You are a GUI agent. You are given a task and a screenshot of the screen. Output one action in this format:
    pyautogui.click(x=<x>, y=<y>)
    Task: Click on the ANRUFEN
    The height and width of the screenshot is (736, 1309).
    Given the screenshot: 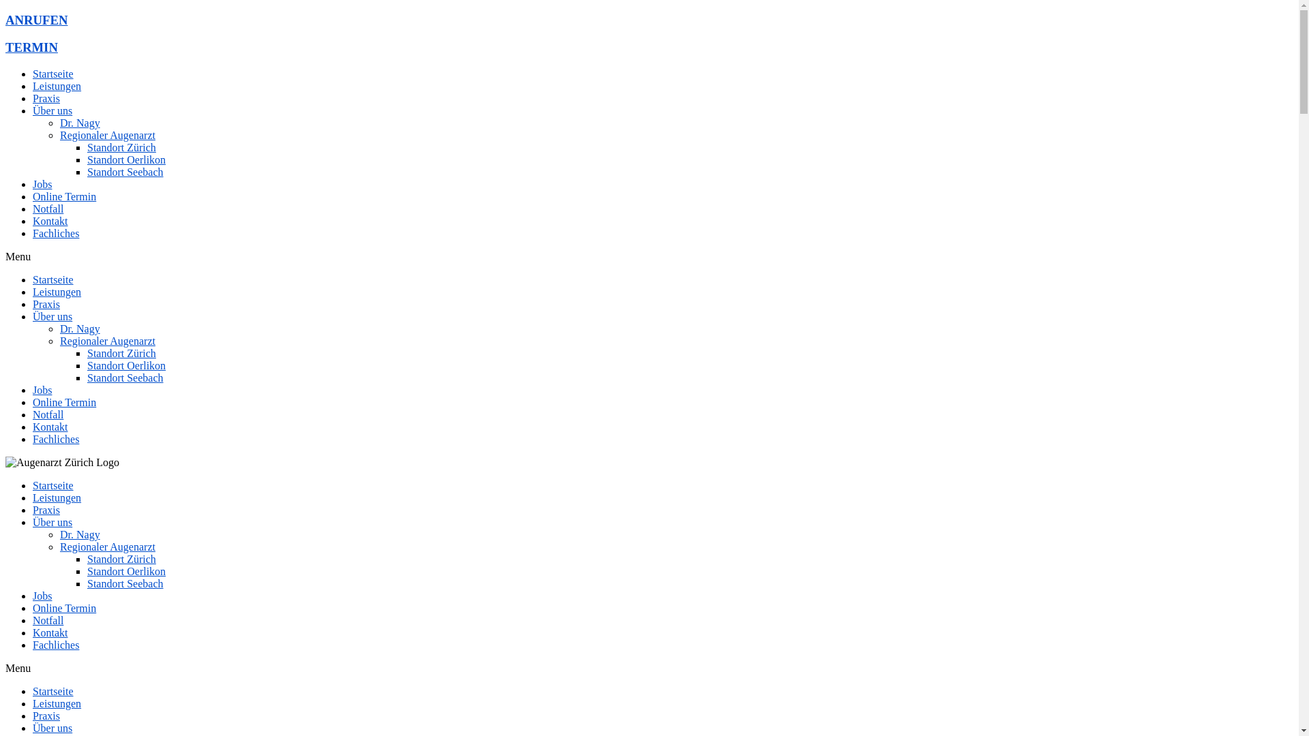 What is the action you would take?
    pyautogui.click(x=37, y=20)
    